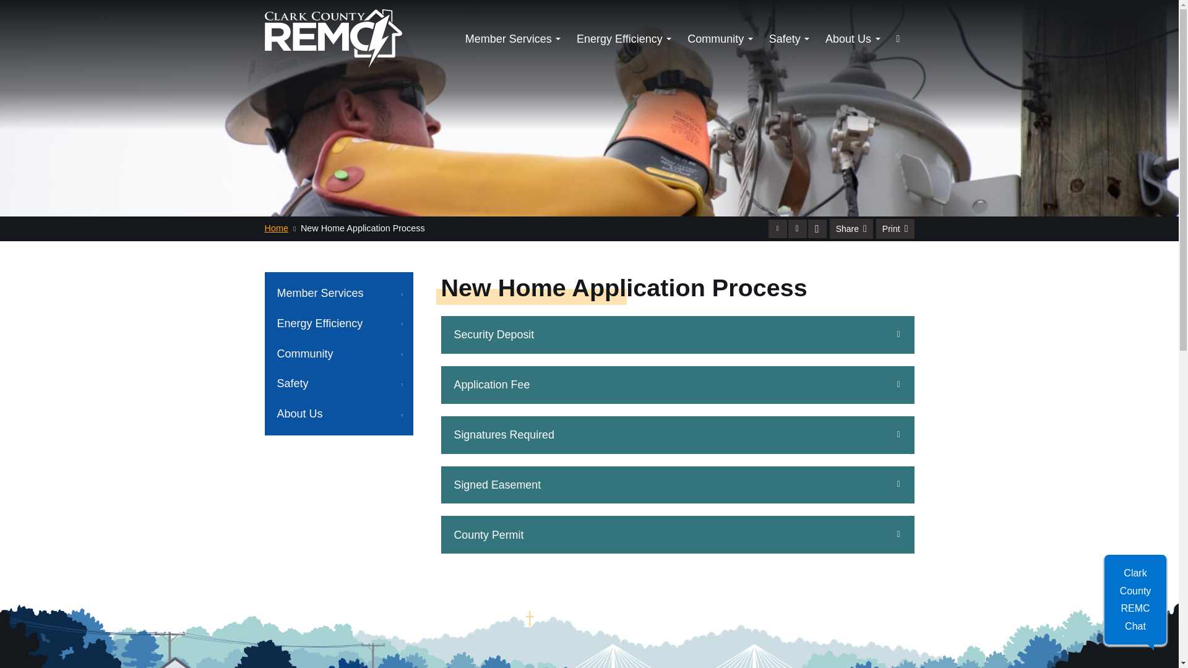  What do you see at coordinates (624, 38) in the screenshot?
I see `Energy Efficiency` at bounding box center [624, 38].